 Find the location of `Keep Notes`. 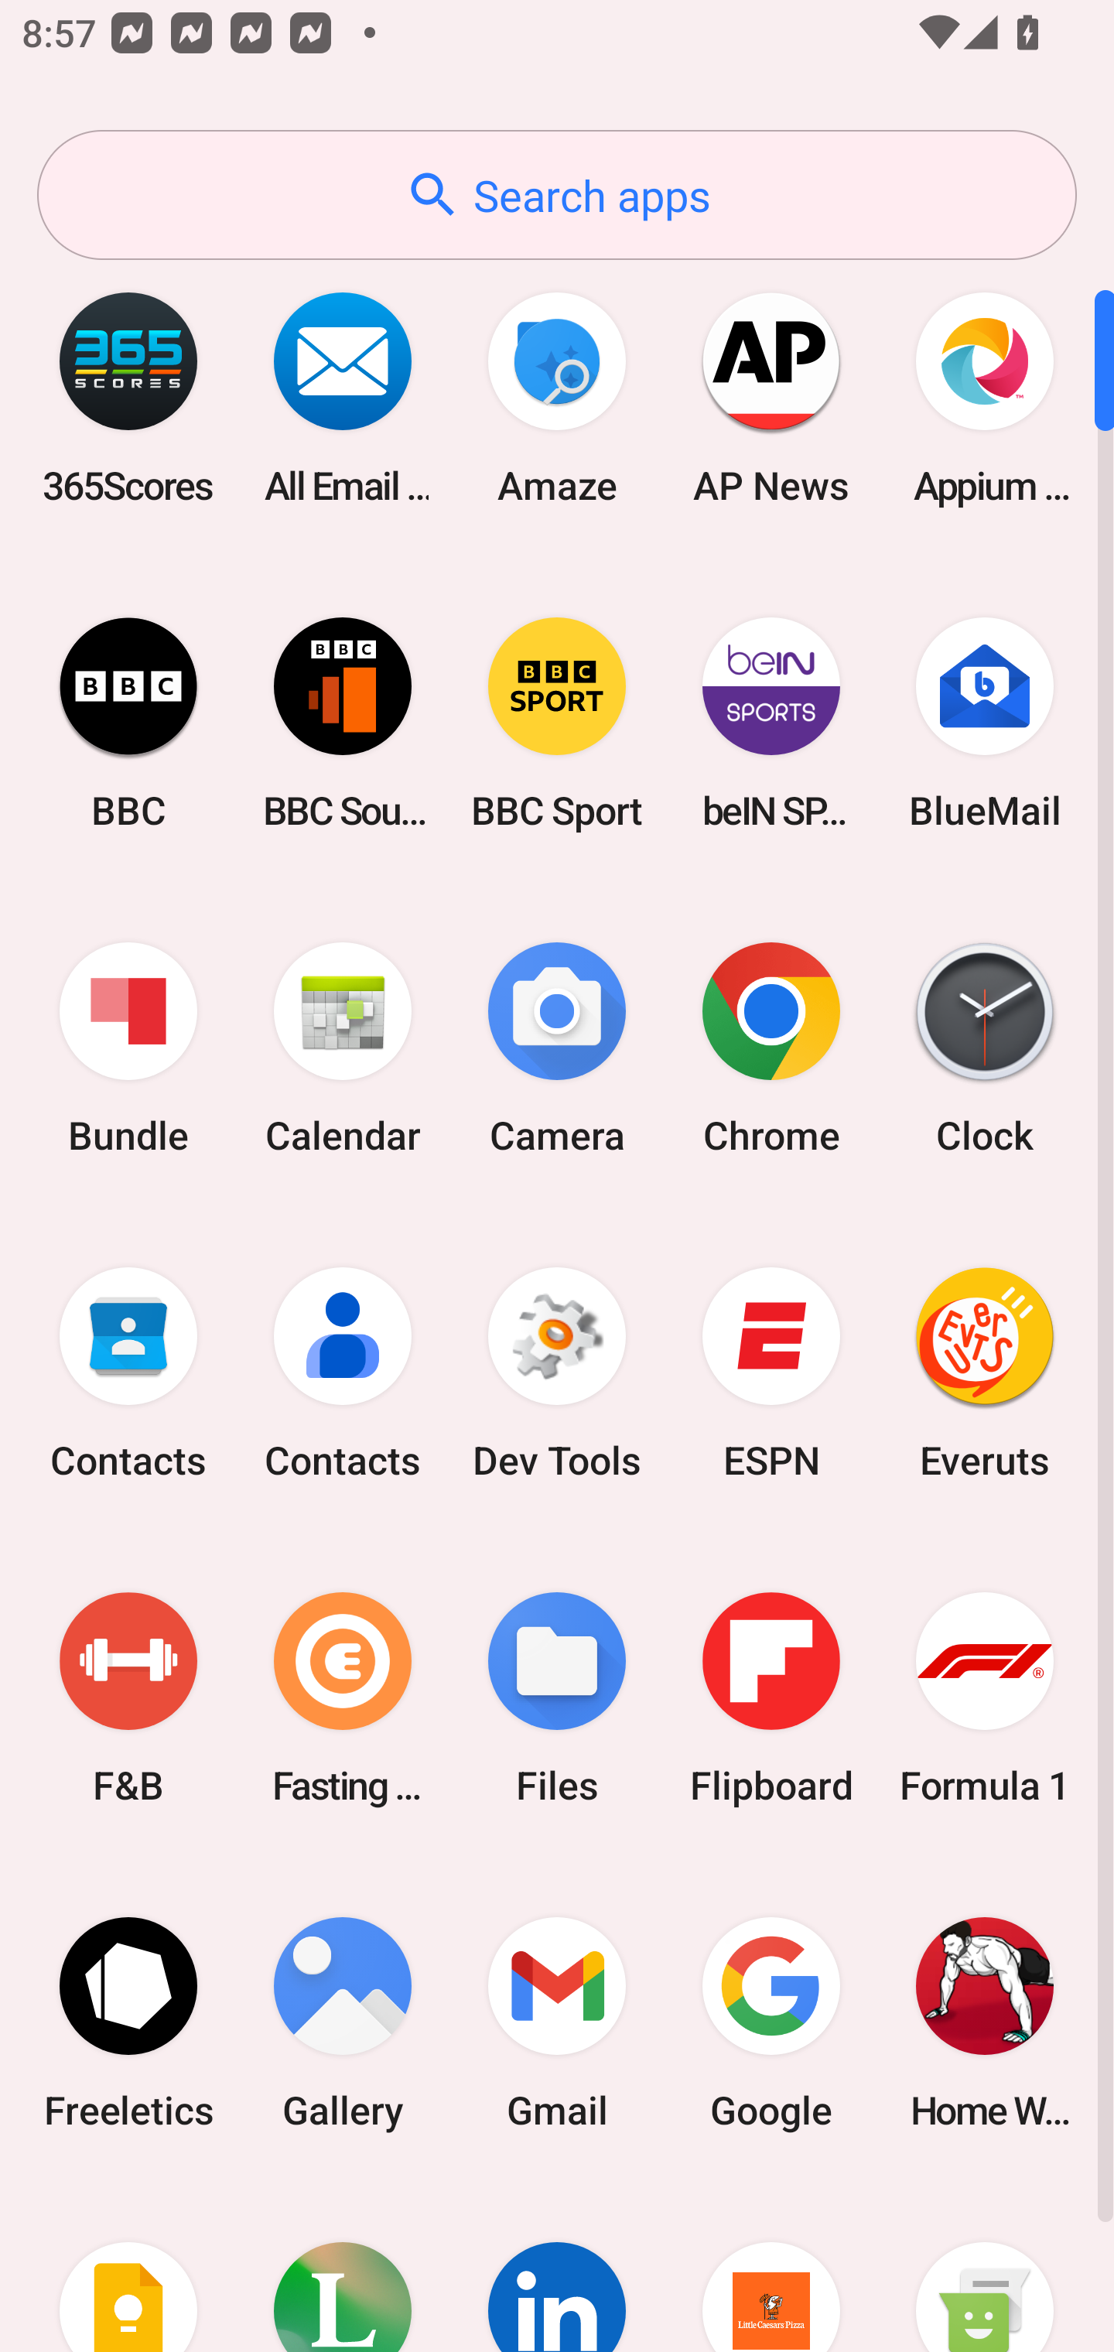

Keep Notes is located at coordinates (128, 2268).